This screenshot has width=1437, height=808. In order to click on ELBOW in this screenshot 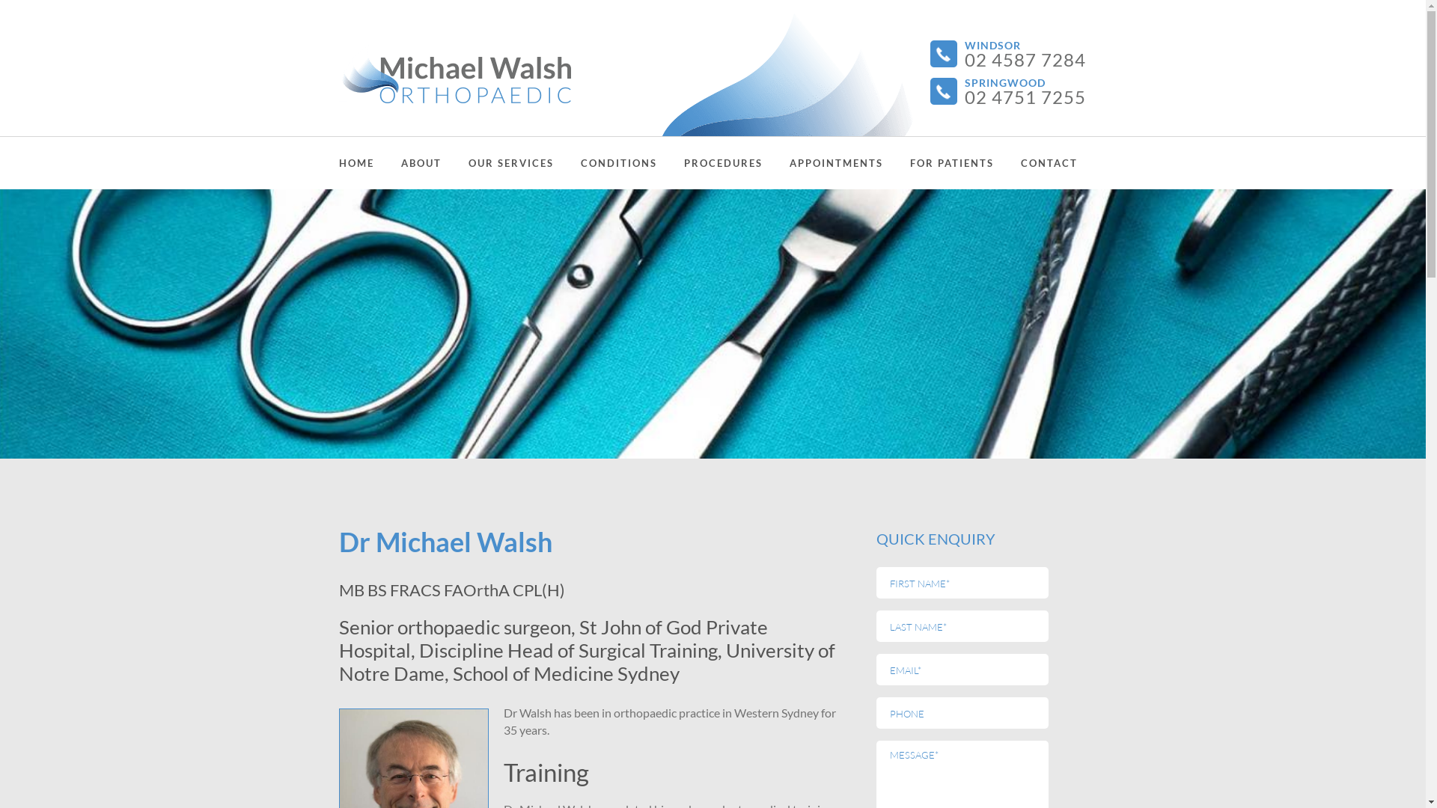, I will do `click(668, 381)`.